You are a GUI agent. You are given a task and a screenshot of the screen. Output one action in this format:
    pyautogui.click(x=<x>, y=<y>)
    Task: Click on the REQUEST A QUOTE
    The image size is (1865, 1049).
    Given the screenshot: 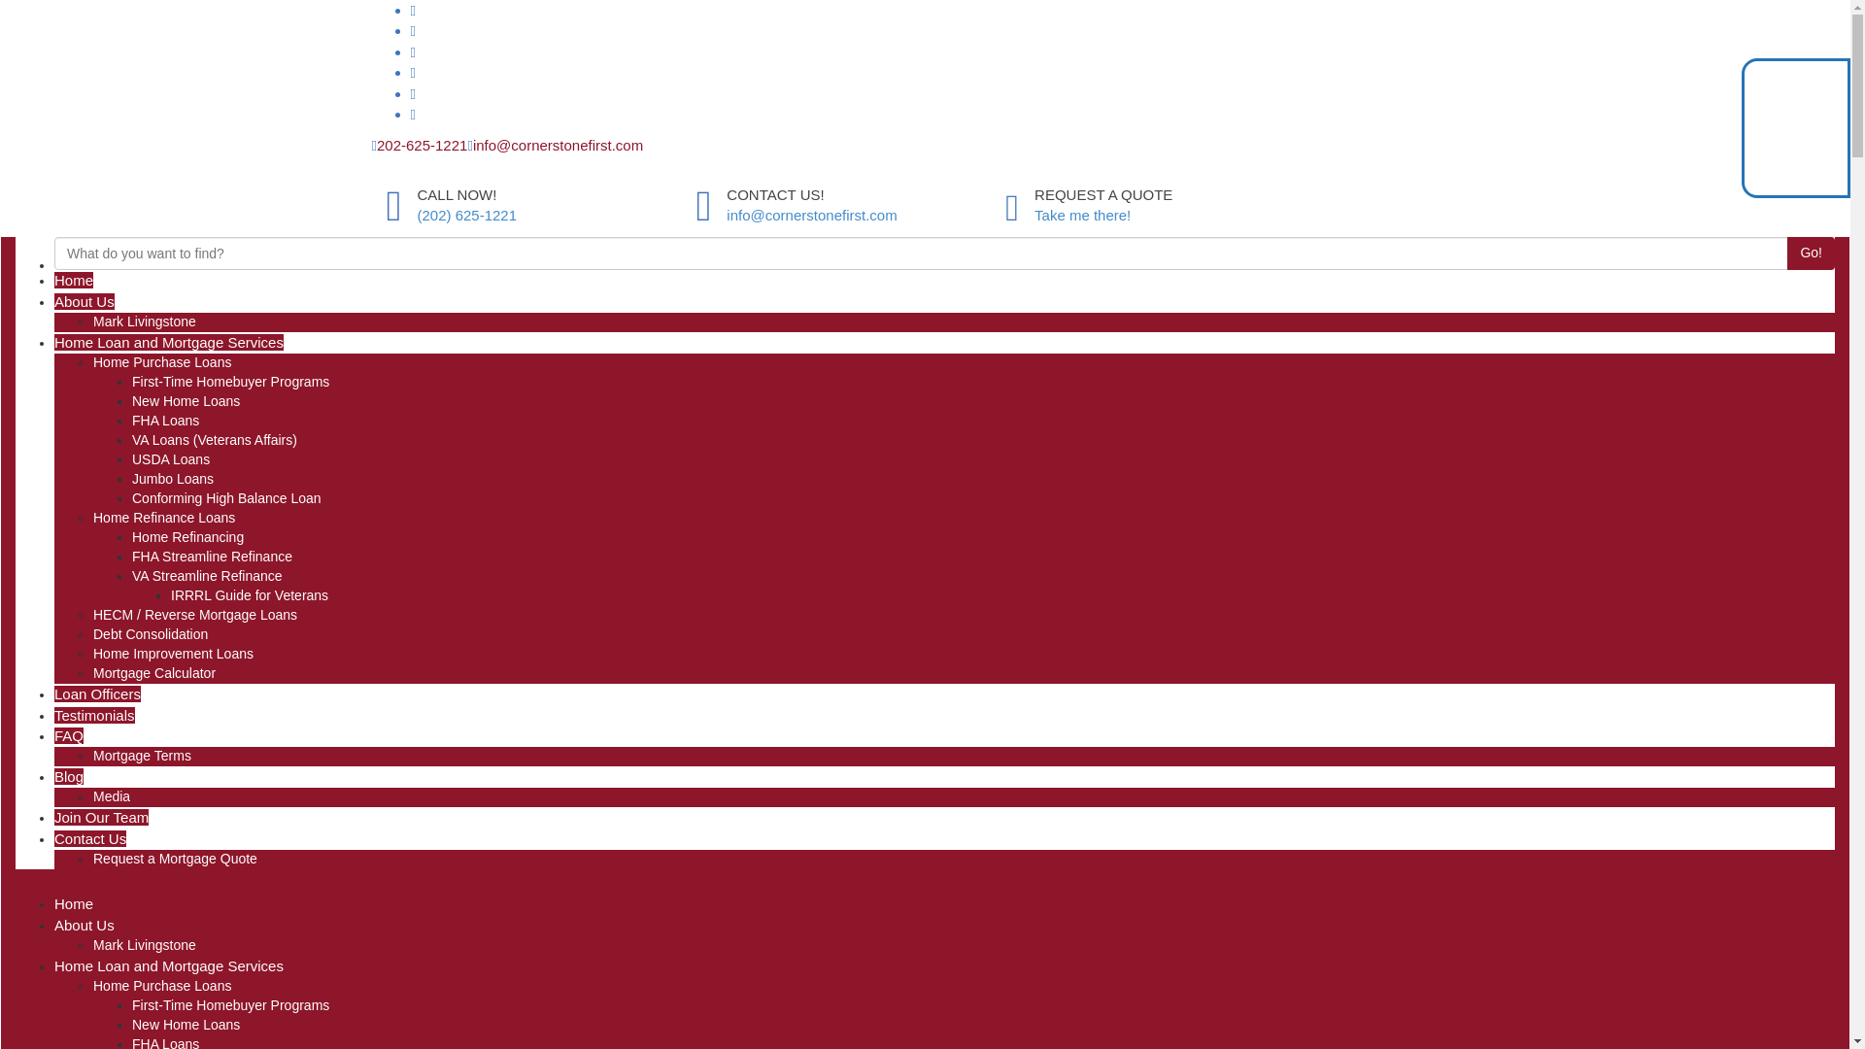 What is the action you would take?
    pyautogui.click(x=1103, y=194)
    